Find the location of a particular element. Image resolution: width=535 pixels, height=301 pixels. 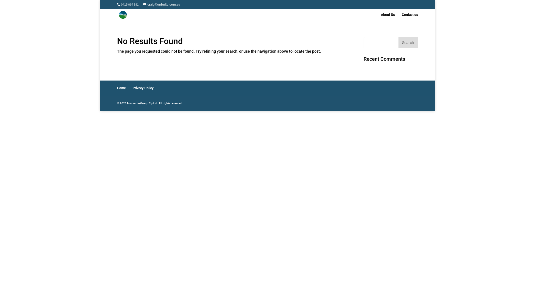

Home is located at coordinates (121, 88).